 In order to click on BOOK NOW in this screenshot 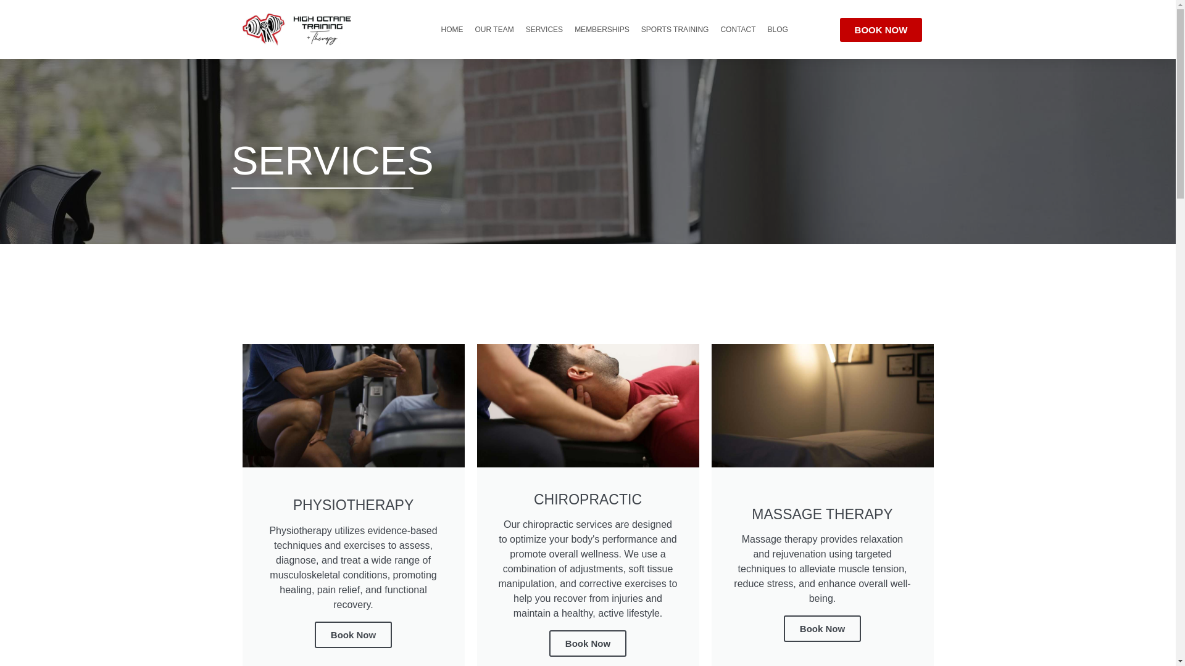, I will do `click(881, 29)`.